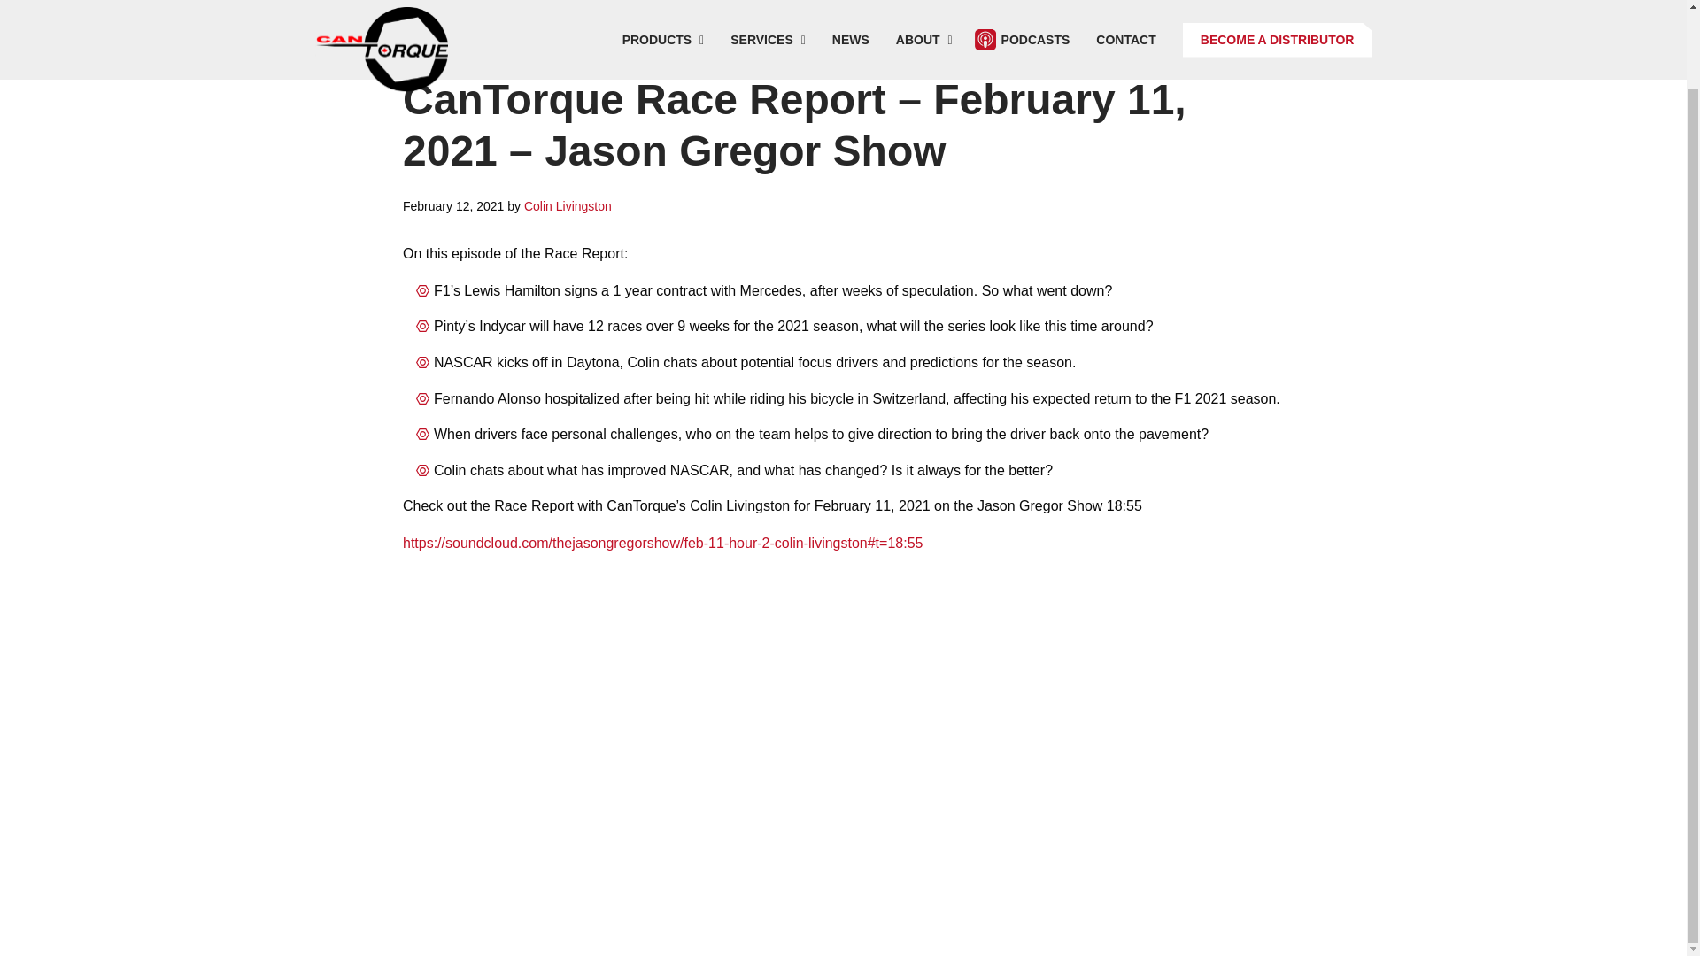 The width and height of the screenshot is (1700, 956). Describe the element at coordinates (568, 205) in the screenshot. I see `Posts by Colin Livingston` at that location.